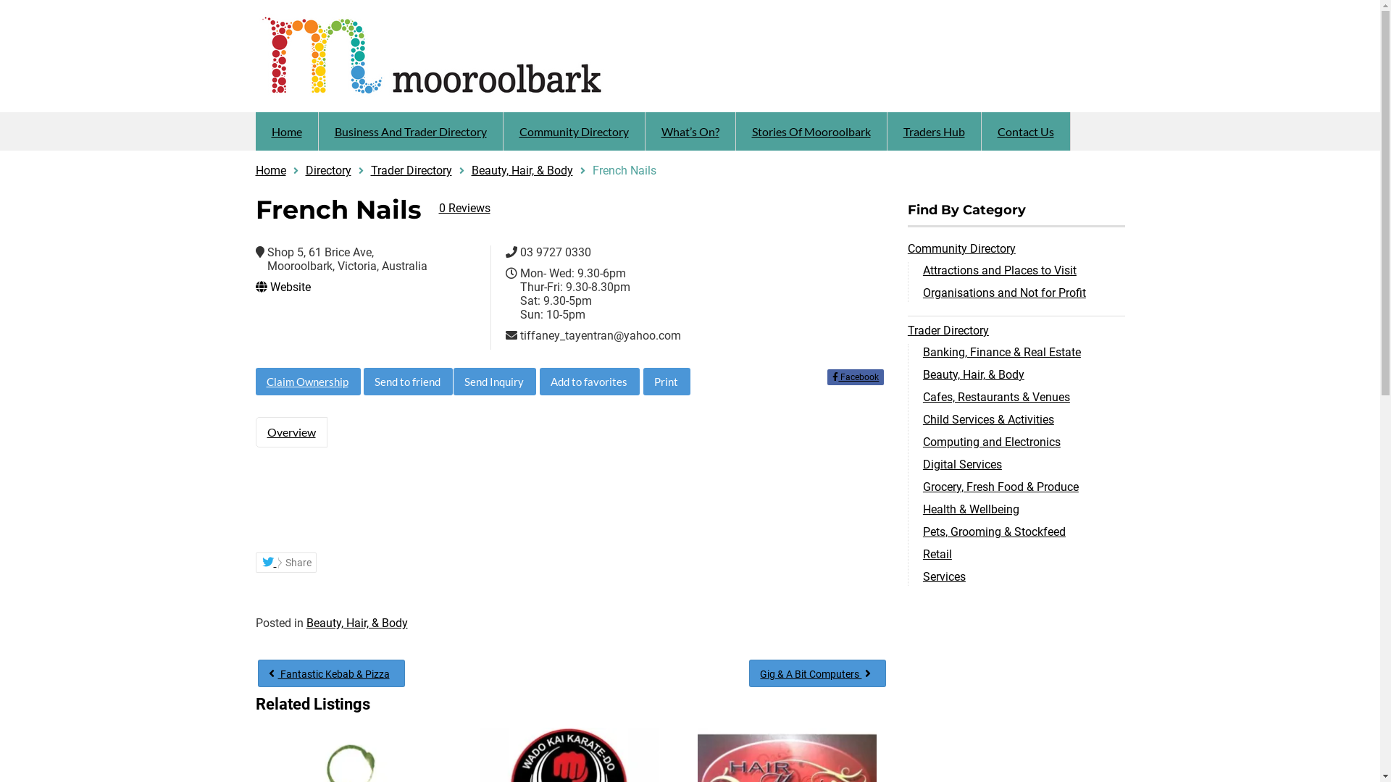 This screenshot has height=782, width=1391. Describe the element at coordinates (992, 442) in the screenshot. I see `Computing and Electronics` at that location.